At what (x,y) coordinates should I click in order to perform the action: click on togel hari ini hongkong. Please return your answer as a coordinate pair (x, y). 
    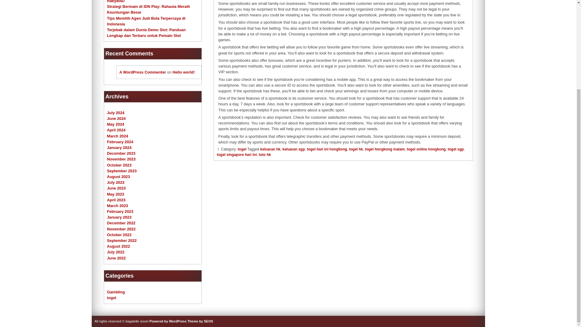
    Looking at the image, I should click on (327, 149).